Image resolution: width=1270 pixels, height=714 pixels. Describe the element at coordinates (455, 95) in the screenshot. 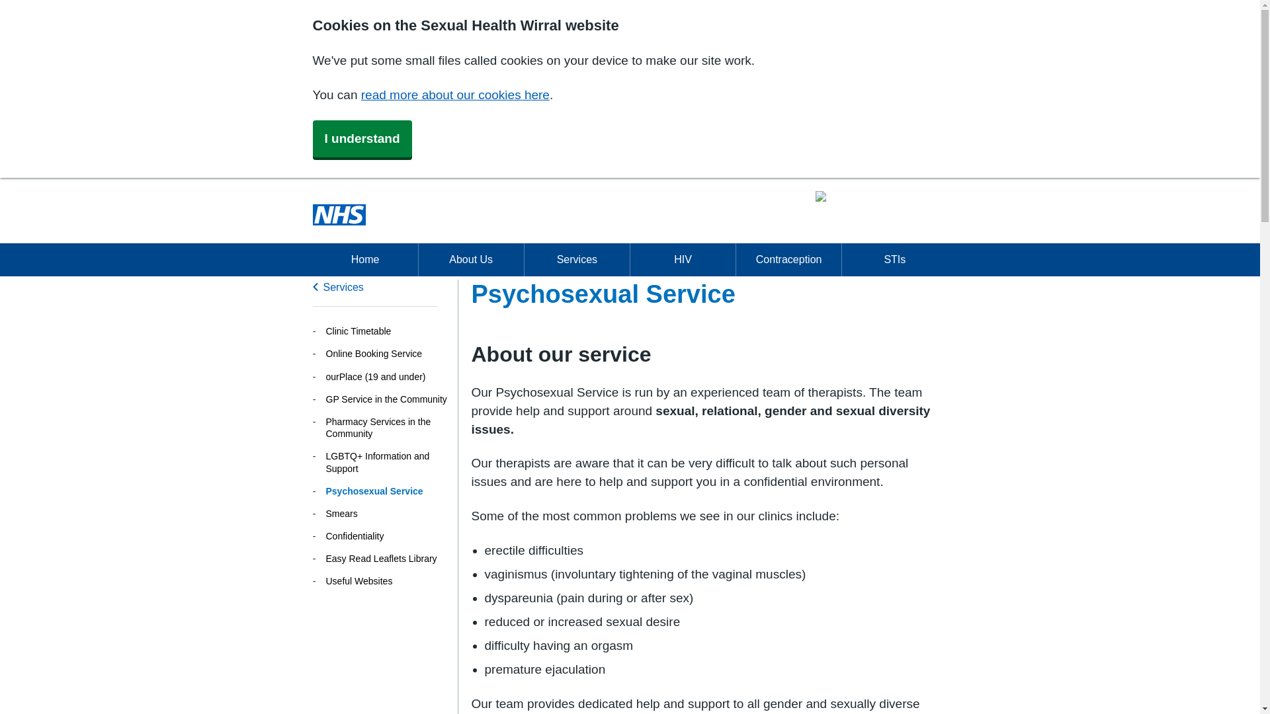

I see `read more about our cookies here` at that location.